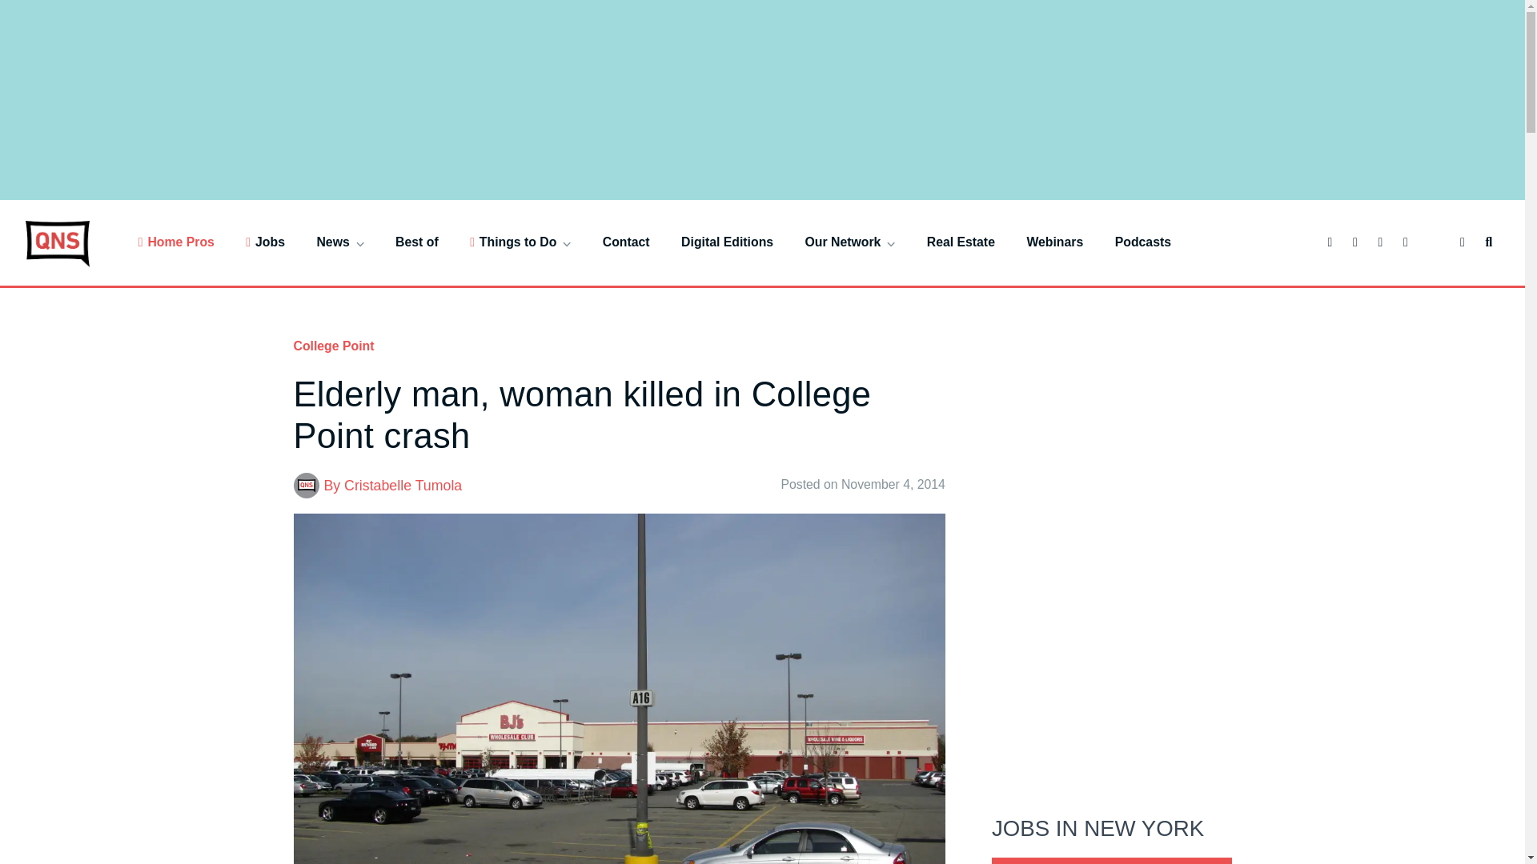 This screenshot has width=1537, height=864. What do you see at coordinates (1055, 242) in the screenshot?
I see `Webinars` at bounding box center [1055, 242].